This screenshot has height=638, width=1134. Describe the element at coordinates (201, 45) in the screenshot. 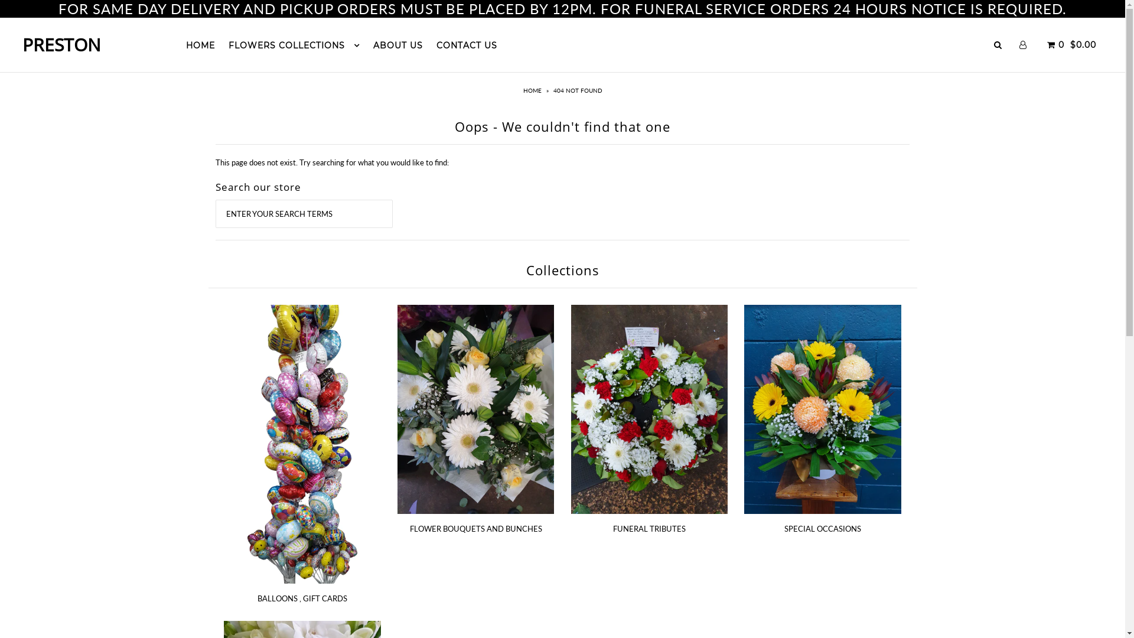

I see `HOME` at that location.